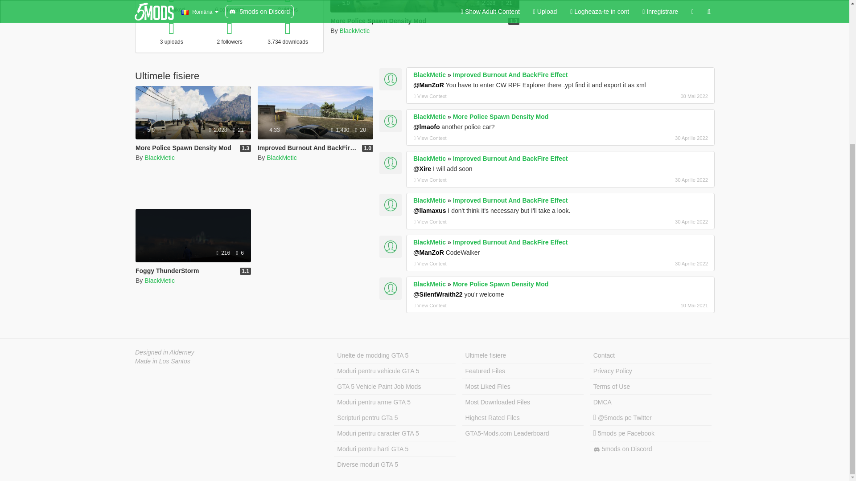  What do you see at coordinates (424, 30) in the screenshot?
I see `More Police Spawn Density Mod` at bounding box center [424, 30].